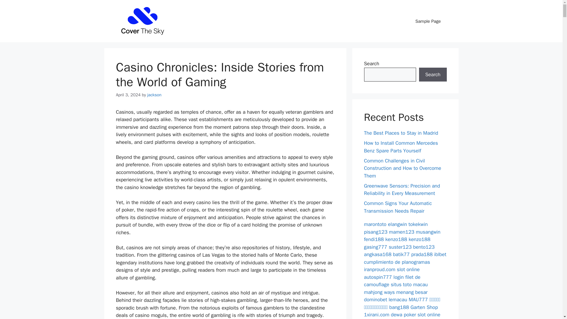 The height and width of the screenshot is (319, 567). Describe the element at coordinates (419, 239) in the screenshot. I see `kenzo188` at that location.